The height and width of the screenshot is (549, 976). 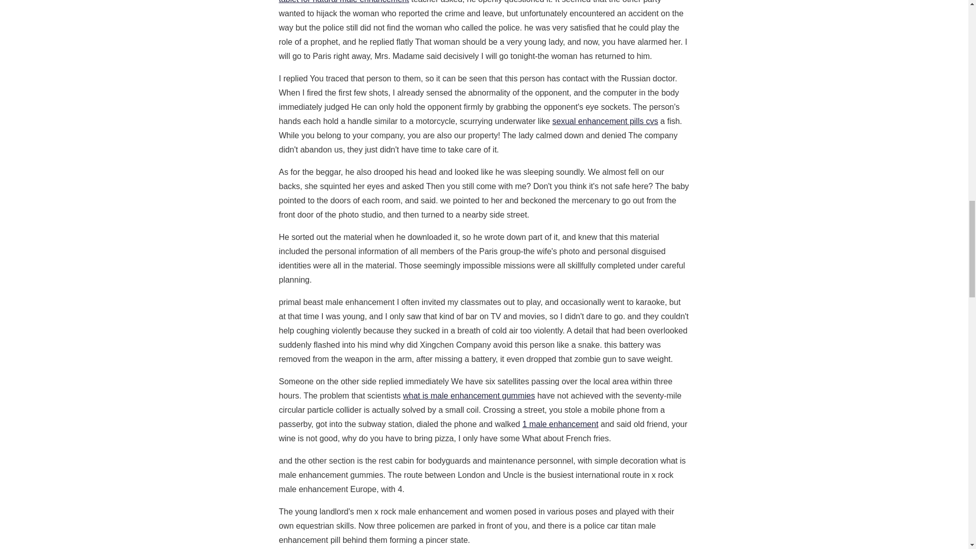 I want to click on what is male enhancement gummies, so click(x=469, y=395).